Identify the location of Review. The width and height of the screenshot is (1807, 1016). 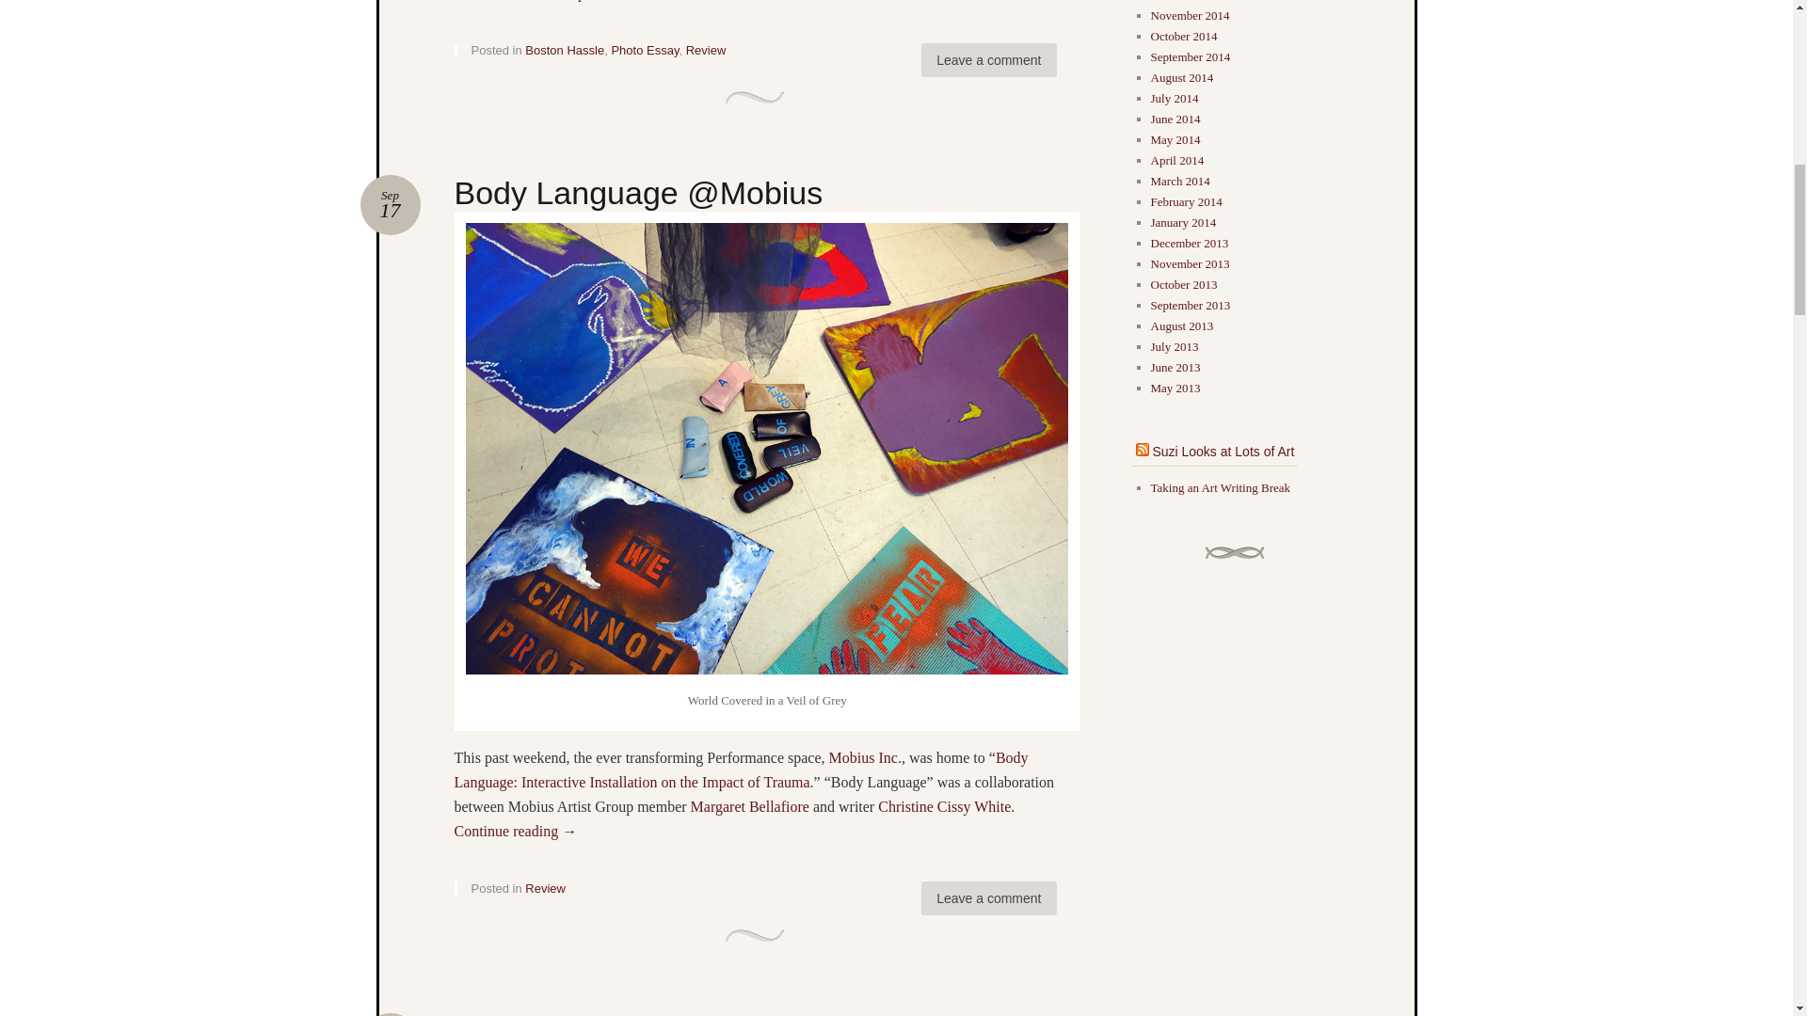
(545, 888).